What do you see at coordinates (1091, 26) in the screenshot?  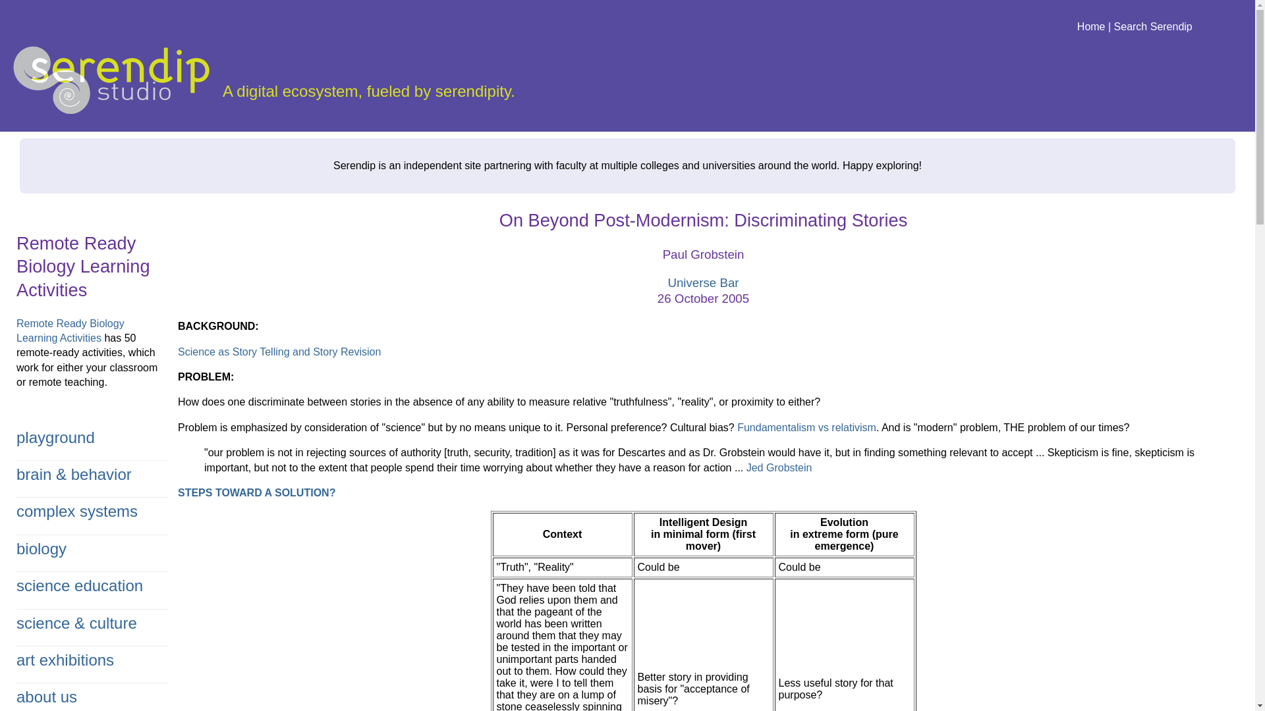 I see `Home` at bounding box center [1091, 26].